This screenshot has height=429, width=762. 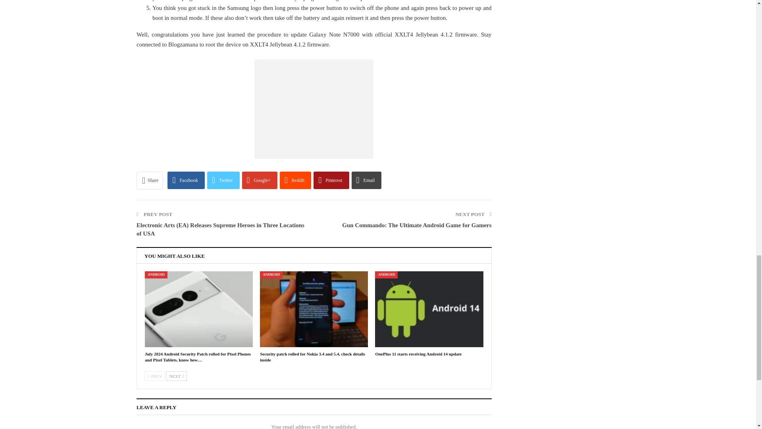 What do you see at coordinates (331, 180) in the screenshot?
I see `Pinterest` at bounding box center [331, 180].